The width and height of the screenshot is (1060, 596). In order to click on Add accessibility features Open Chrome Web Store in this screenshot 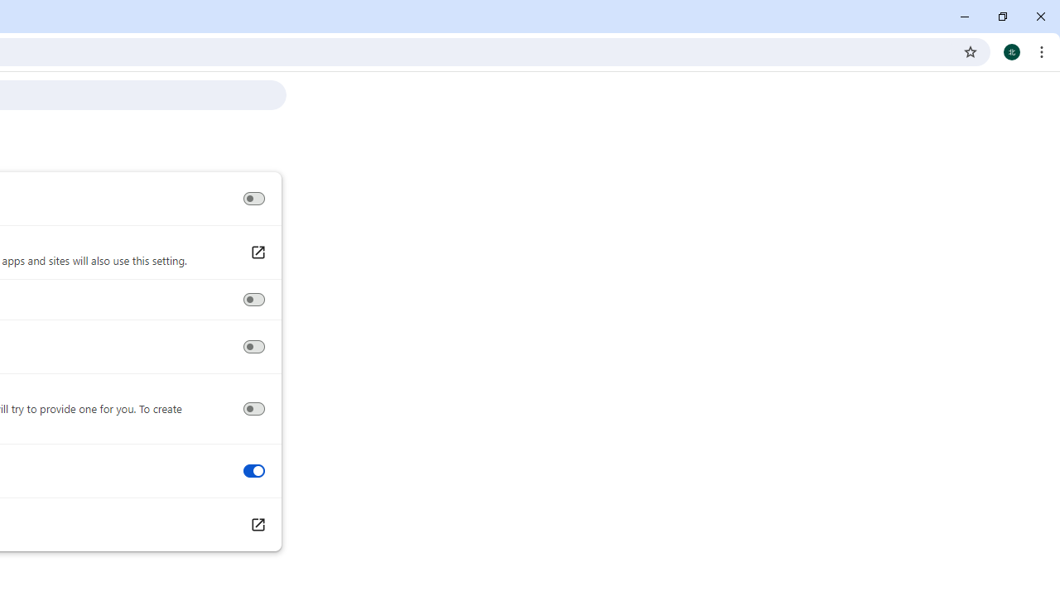, I will do `click(257, 525)`.